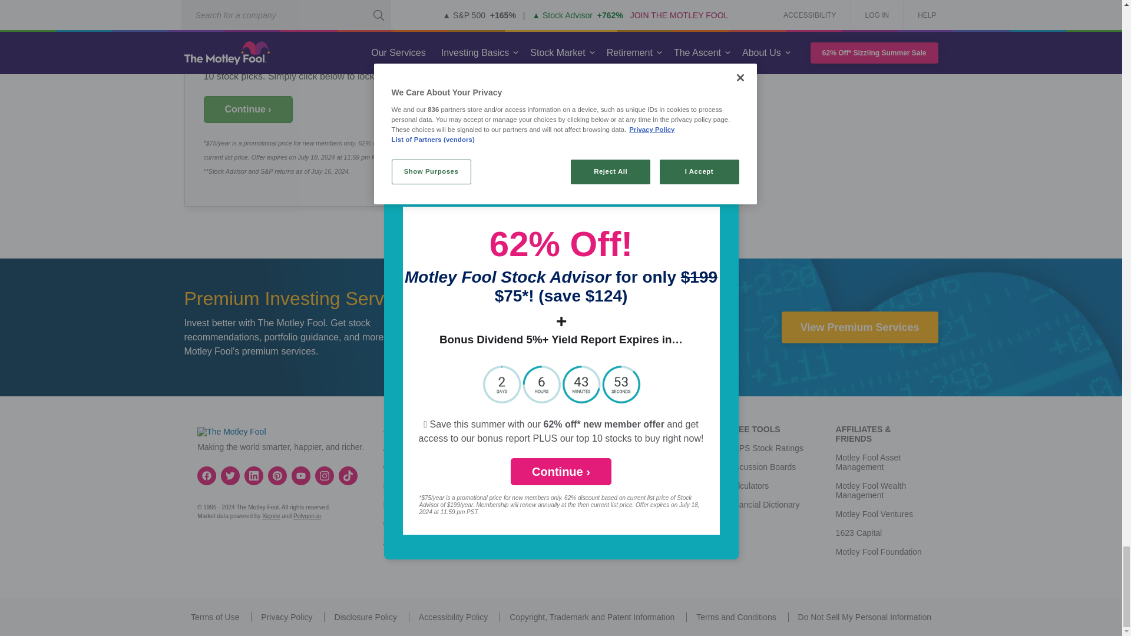 The width and height of the screenshot is (1131, 636). What do you see at coordinates (736, 617) in the screenshot?
I see `Terms and Conditions` at bounding box center [736, 617].